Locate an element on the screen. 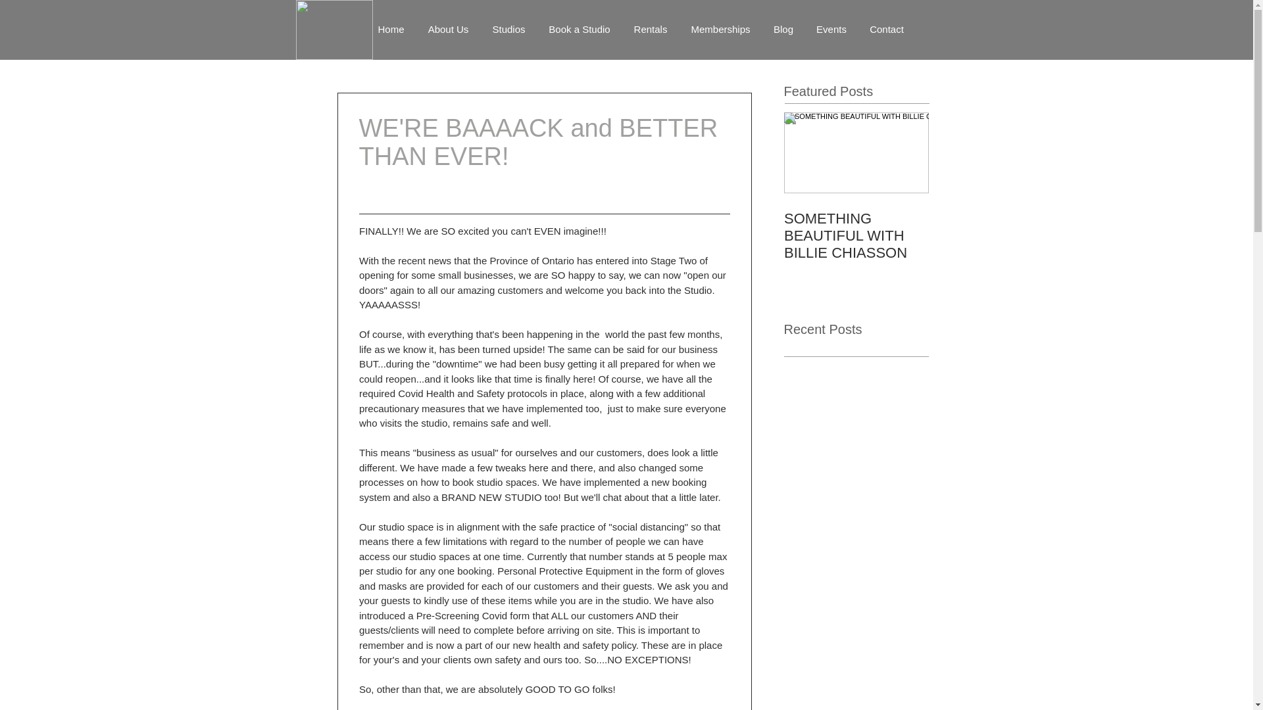 The width and height of the screenshot is (1263, 710). Rentals is located at coordinates (651, 29).